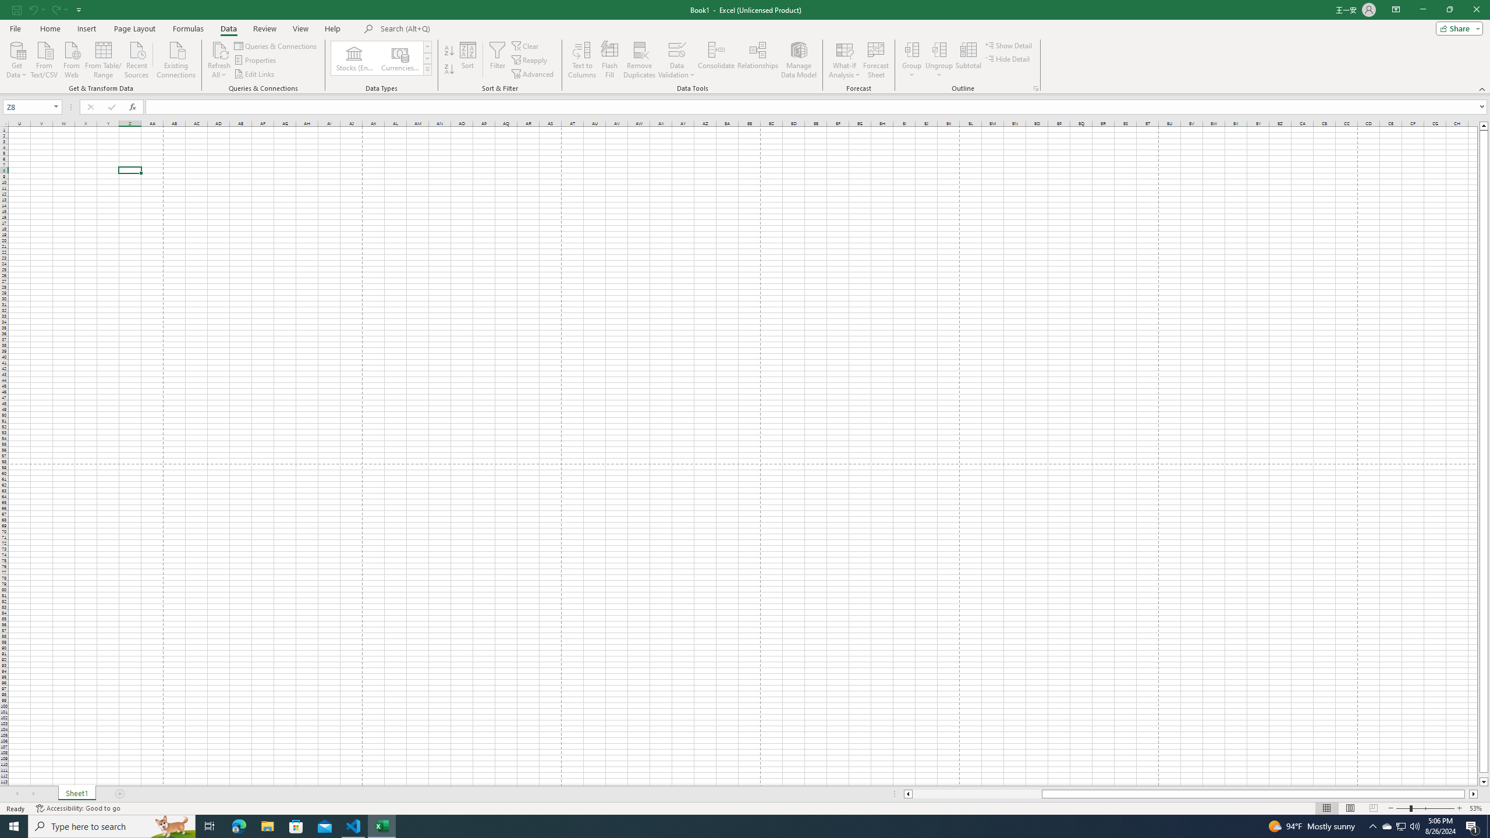 This screenshot has width=1490, height=838. I want to click on Filter, so click(497, 60).